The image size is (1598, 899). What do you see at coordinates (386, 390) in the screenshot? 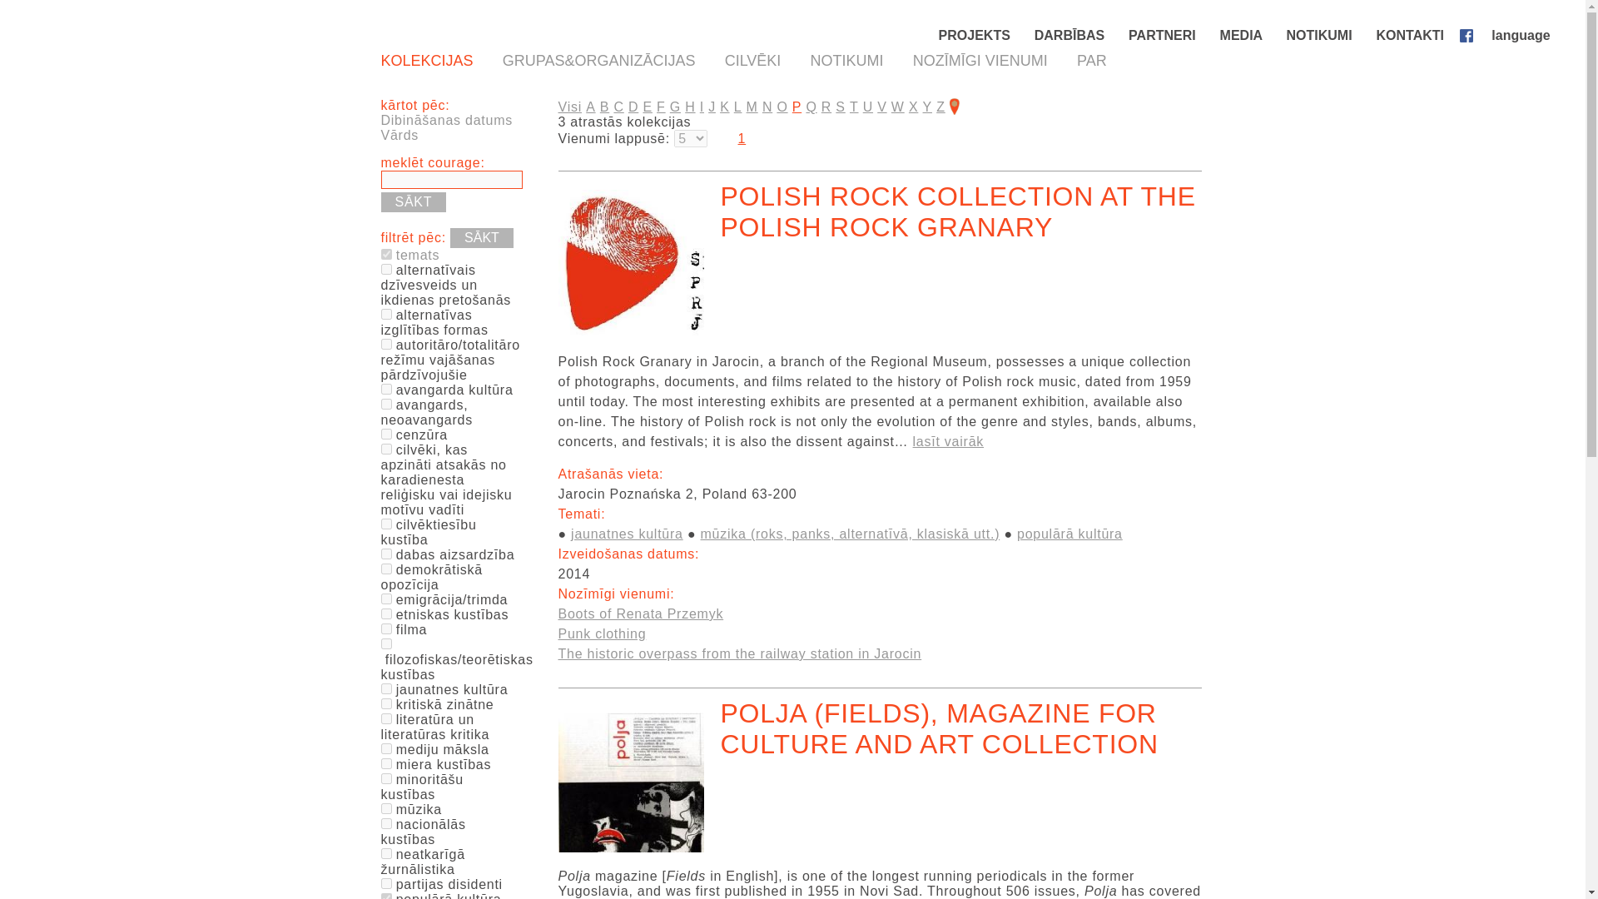
I see `This is the text of the tooltip2` at bounding box center [386, 390].